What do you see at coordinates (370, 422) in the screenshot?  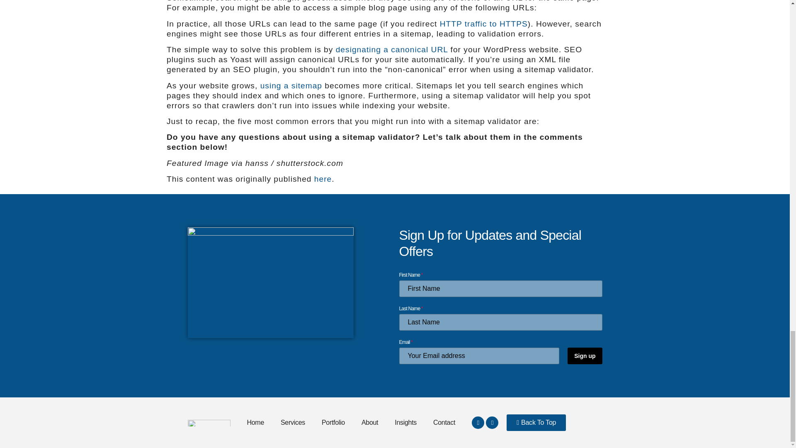 I see `About` at bounding box center [370, 422].